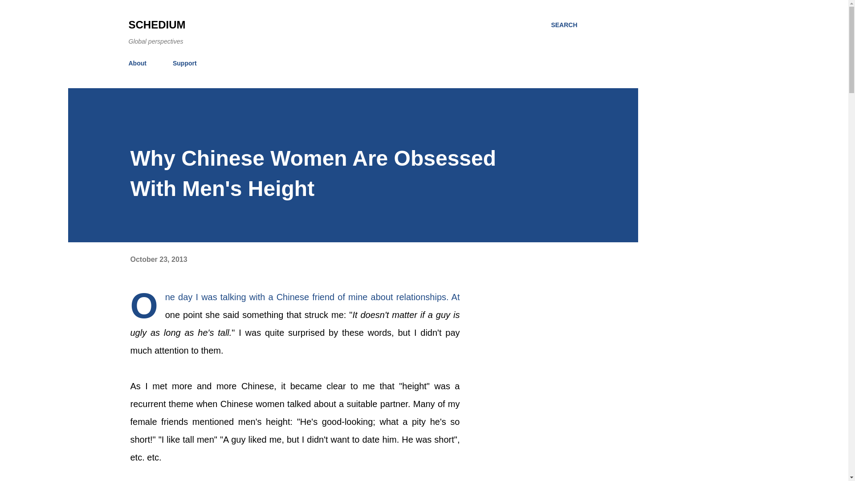 The height and width of the screenshot is (481, 855). Describe the element at coordinates (159, 259) in the screenshot. I see `October 23, 2013` at that location.